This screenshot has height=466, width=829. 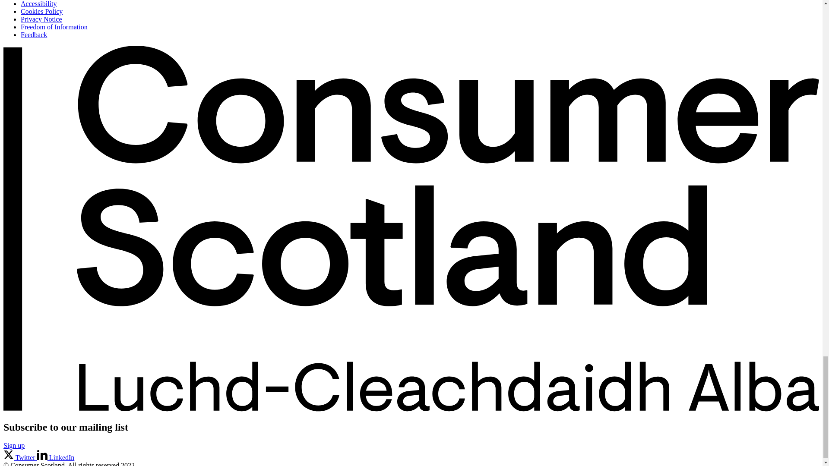 What do you see at coordinates (20, 457) in the screenshot?
I see `Twitter` at bounding box center [20, 457].